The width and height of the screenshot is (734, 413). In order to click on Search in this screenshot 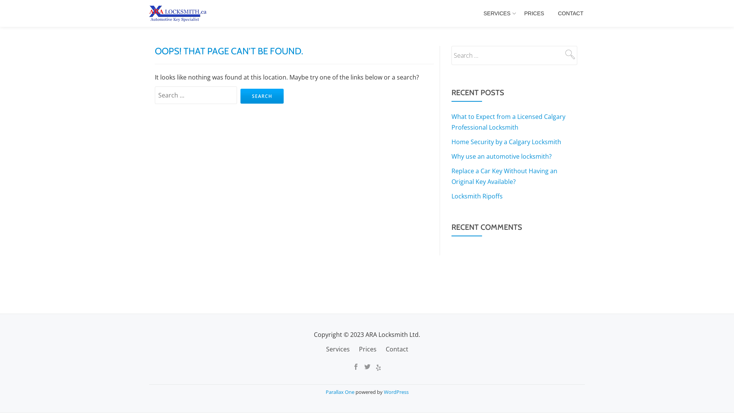, I will do `click(262, 96)`.